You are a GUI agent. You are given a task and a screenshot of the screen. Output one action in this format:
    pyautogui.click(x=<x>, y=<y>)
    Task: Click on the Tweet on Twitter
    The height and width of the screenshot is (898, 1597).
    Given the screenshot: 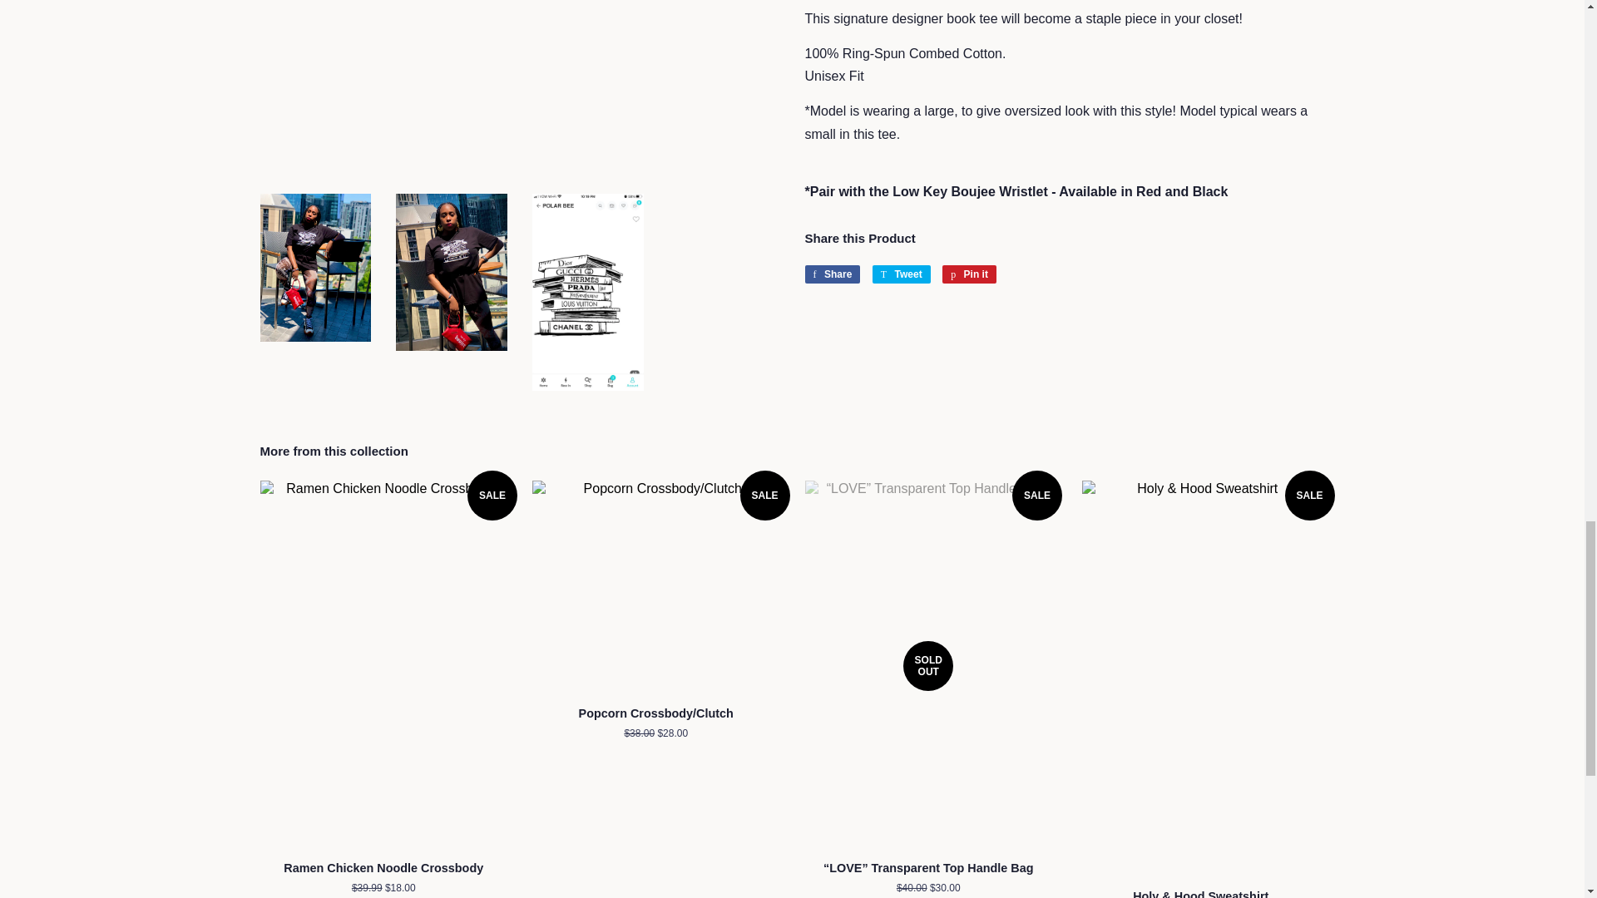 What is the action you would take?
    pyautogui.click(x=902, y=274)
    